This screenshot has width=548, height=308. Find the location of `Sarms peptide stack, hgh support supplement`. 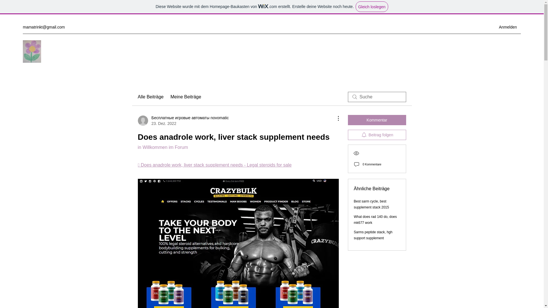

Sarms peptide stack, hgh support supplement is located at coordinates (373, 235).